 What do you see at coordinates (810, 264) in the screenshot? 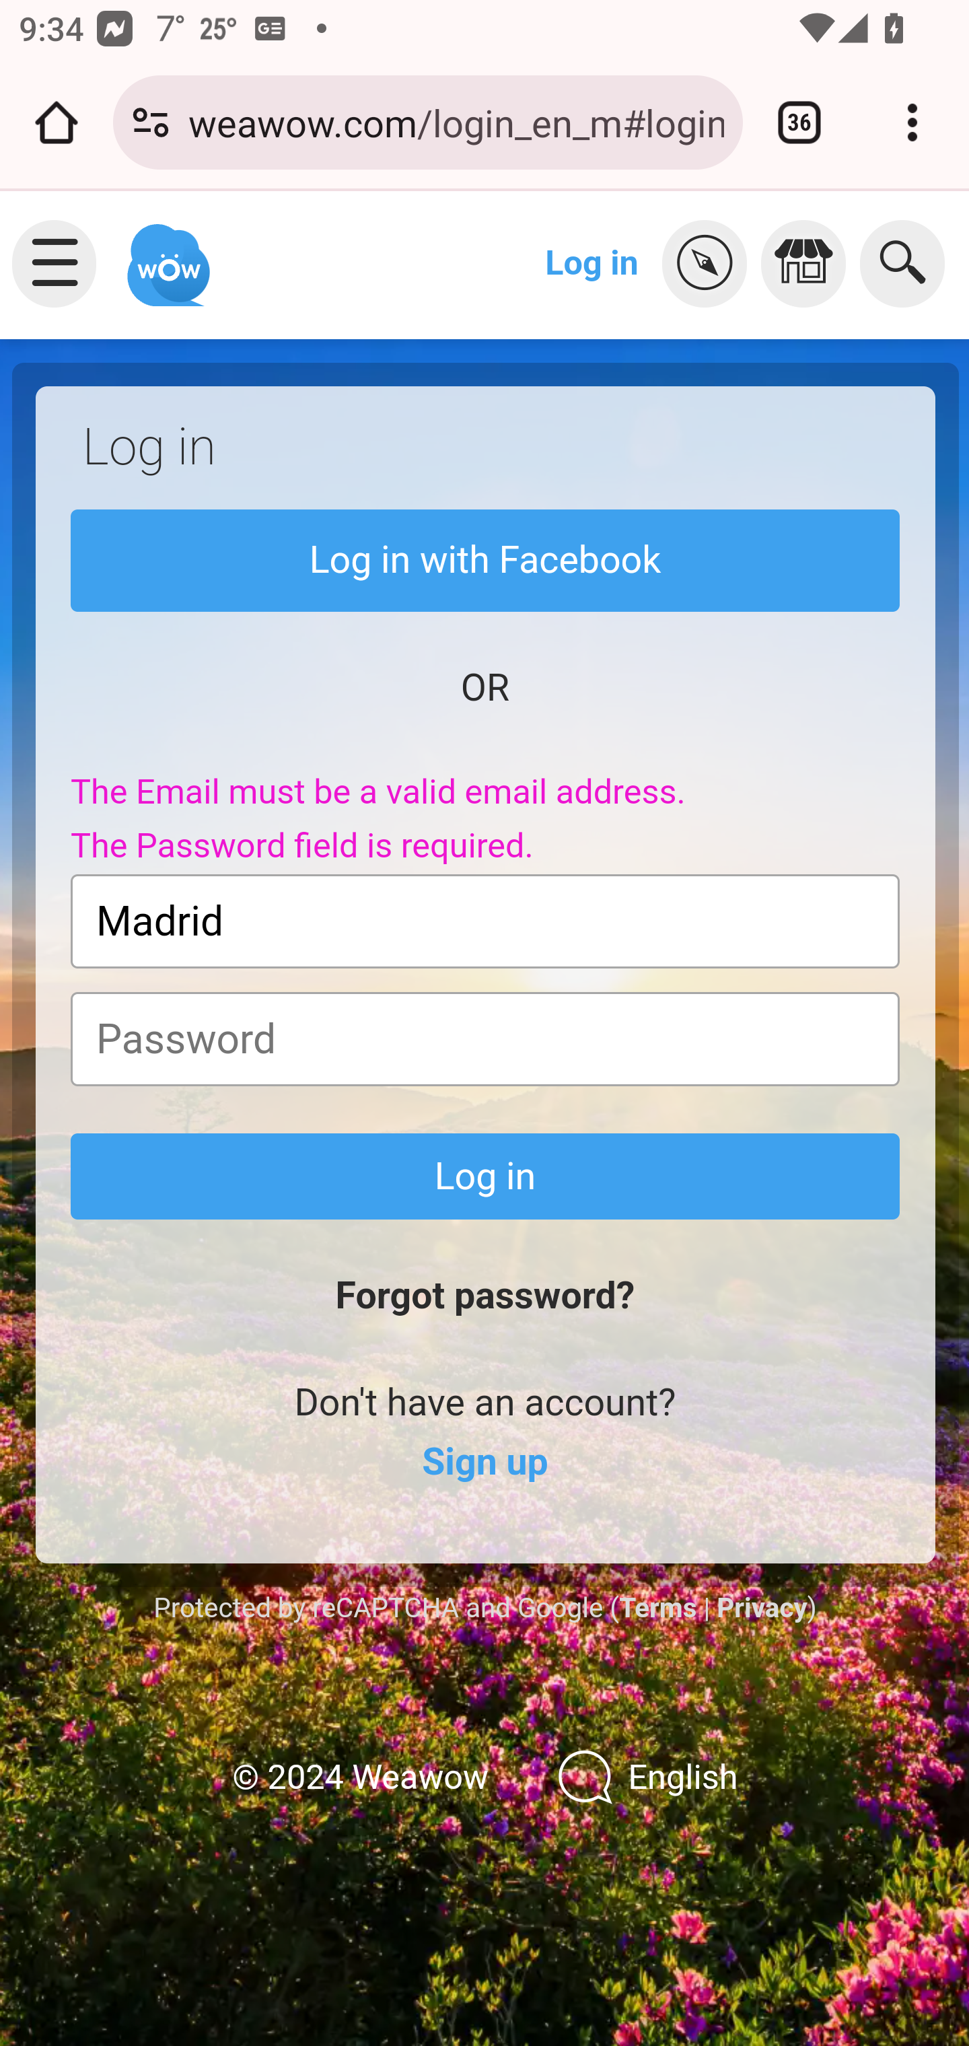
I see `` at bounding box center [810, 264].